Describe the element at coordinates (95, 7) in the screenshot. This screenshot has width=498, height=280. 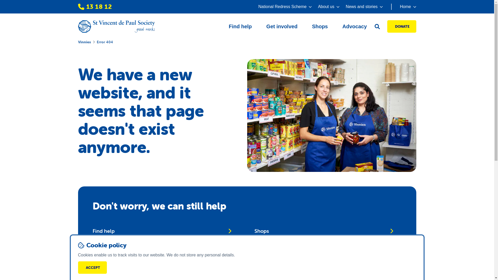
I see `13 18 12` at that location.